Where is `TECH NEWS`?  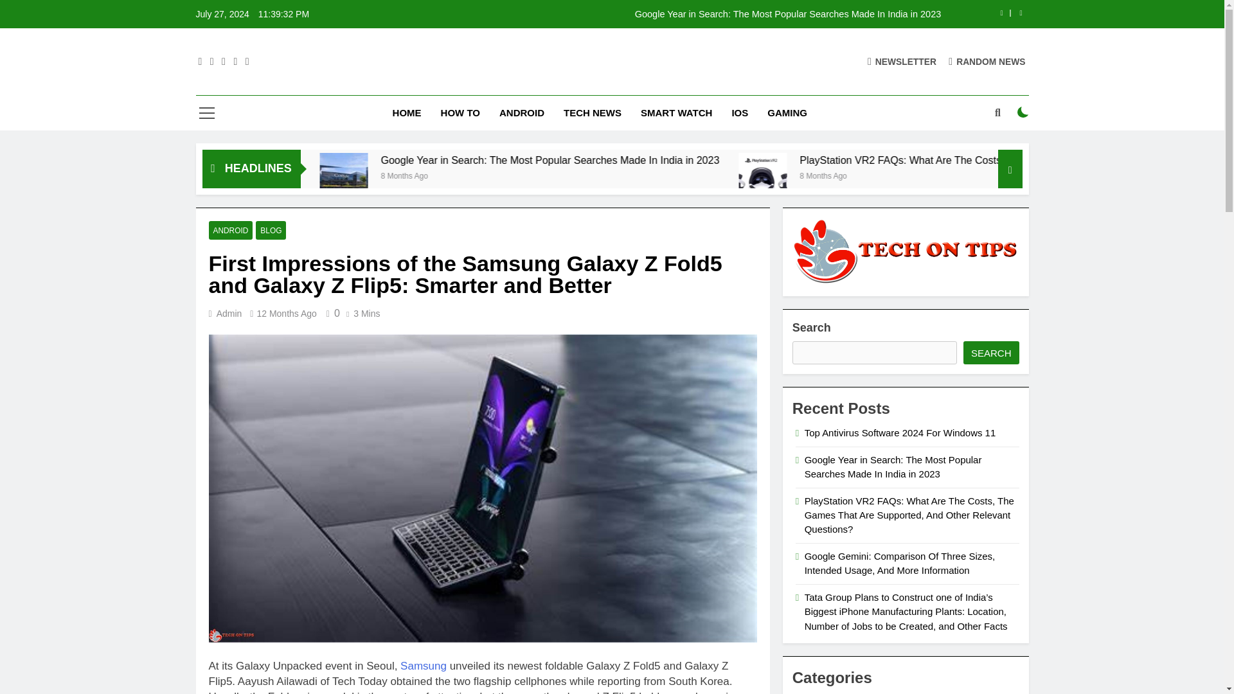
TECH NEWS is located at coordinates (593, 113).